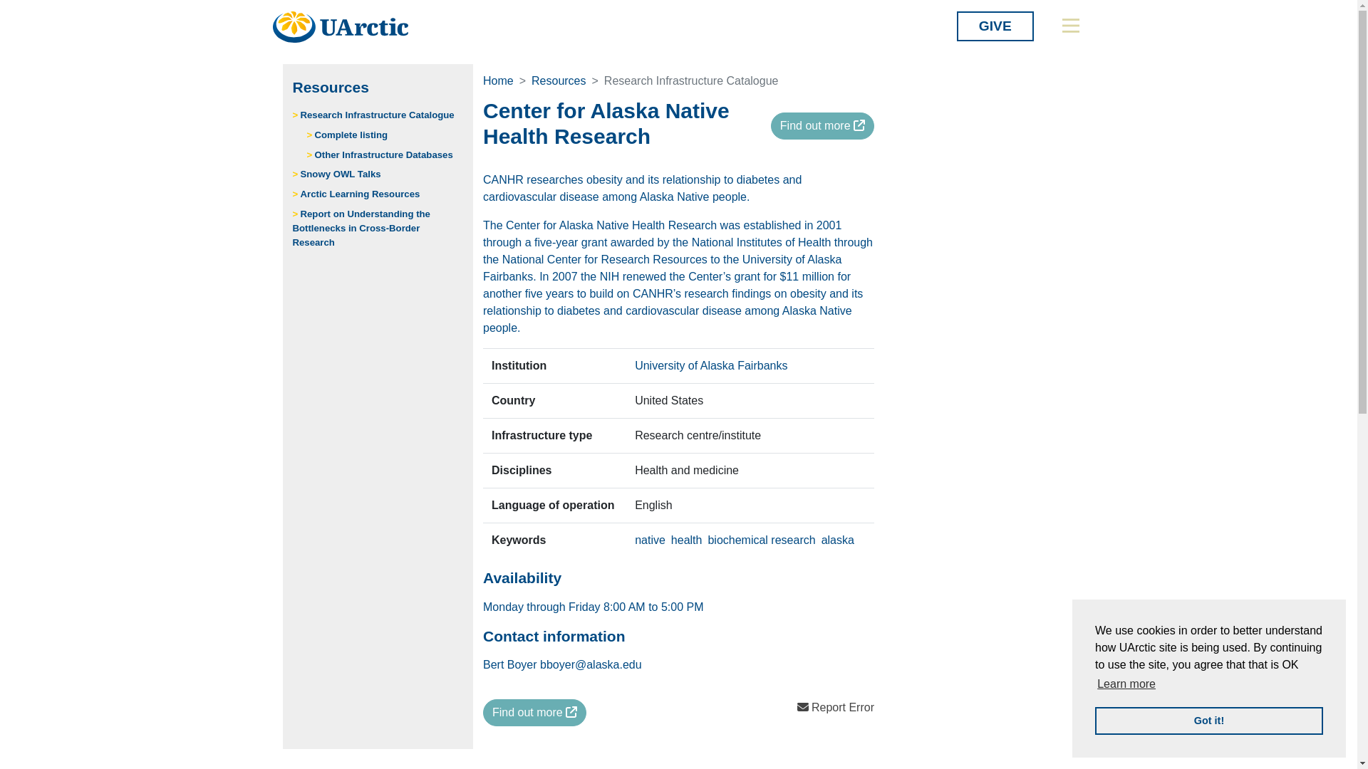 Image resolution: width=1368 pixels, height=769 pixels. Describe the element at coordinates (995, 26) in the screenshot. I see `GIVE` at that location.